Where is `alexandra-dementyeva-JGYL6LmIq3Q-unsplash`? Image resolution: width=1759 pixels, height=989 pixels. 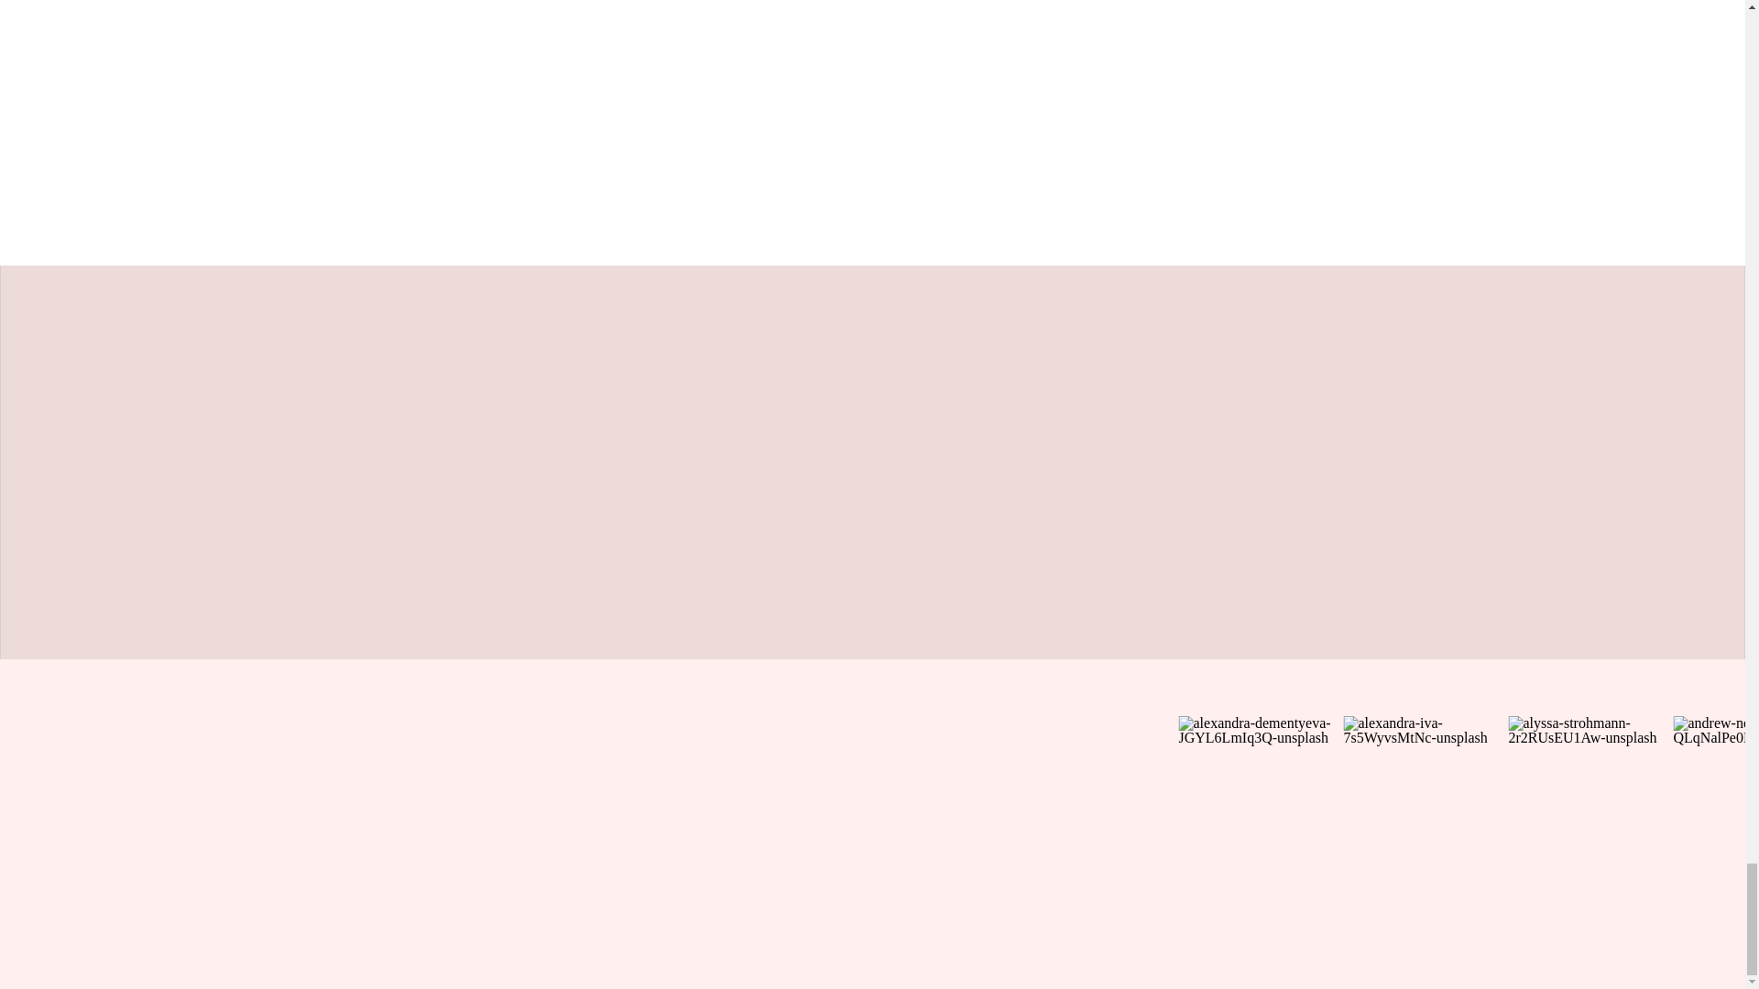 alexandra-dementyeva-JGYL6LmIq3Q-unsplash is located at coordinates (1261, 799).